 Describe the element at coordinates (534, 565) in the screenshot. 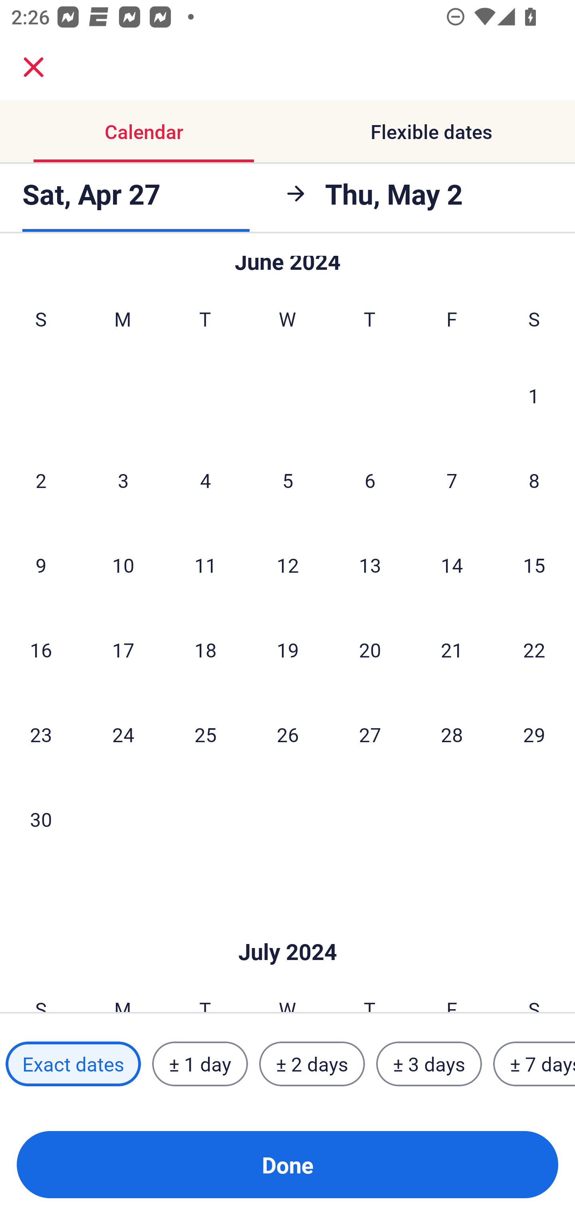

I see `15 Saturday, June 15, 2024` at that location.